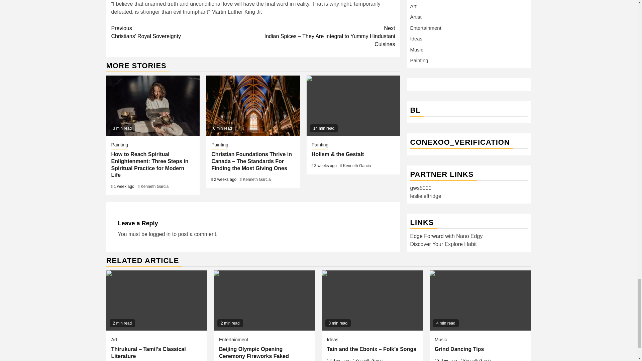  What do you see at coordinates (256, 179) in the screenshot?
I see `Kenneth Garcia` at bounding box center [256, 179].